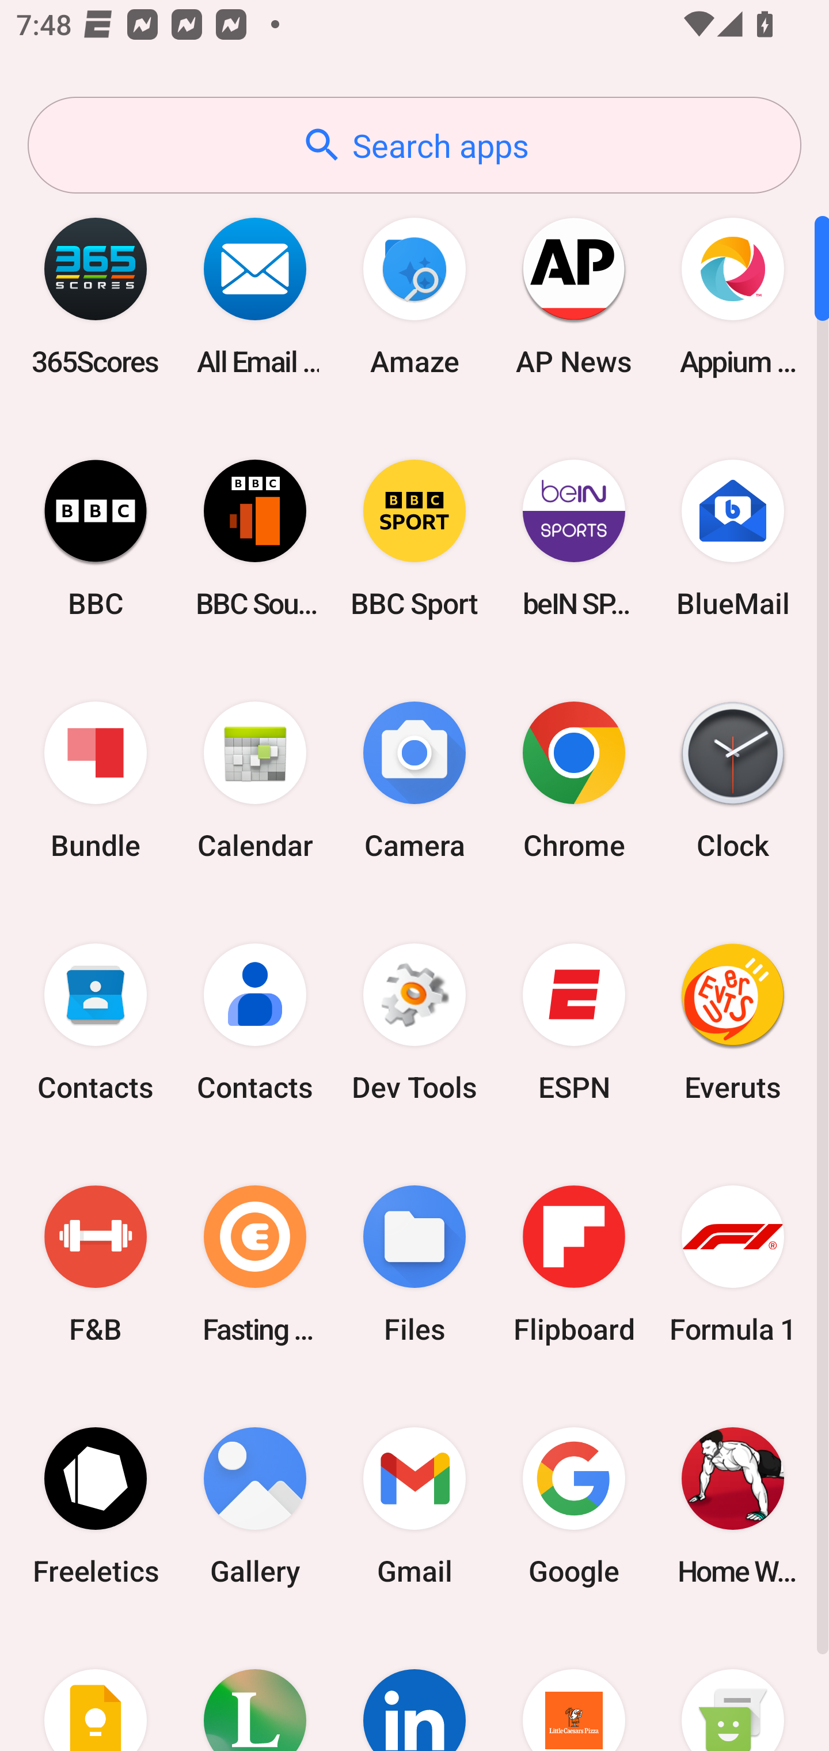 The image size is (829, 1751). I want to click on Files, so click(414, 1264).